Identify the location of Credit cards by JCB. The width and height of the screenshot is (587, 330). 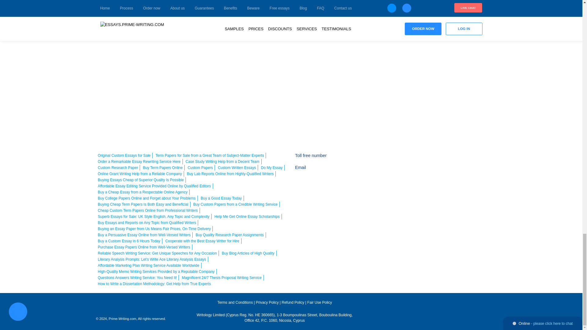
(440, 171).